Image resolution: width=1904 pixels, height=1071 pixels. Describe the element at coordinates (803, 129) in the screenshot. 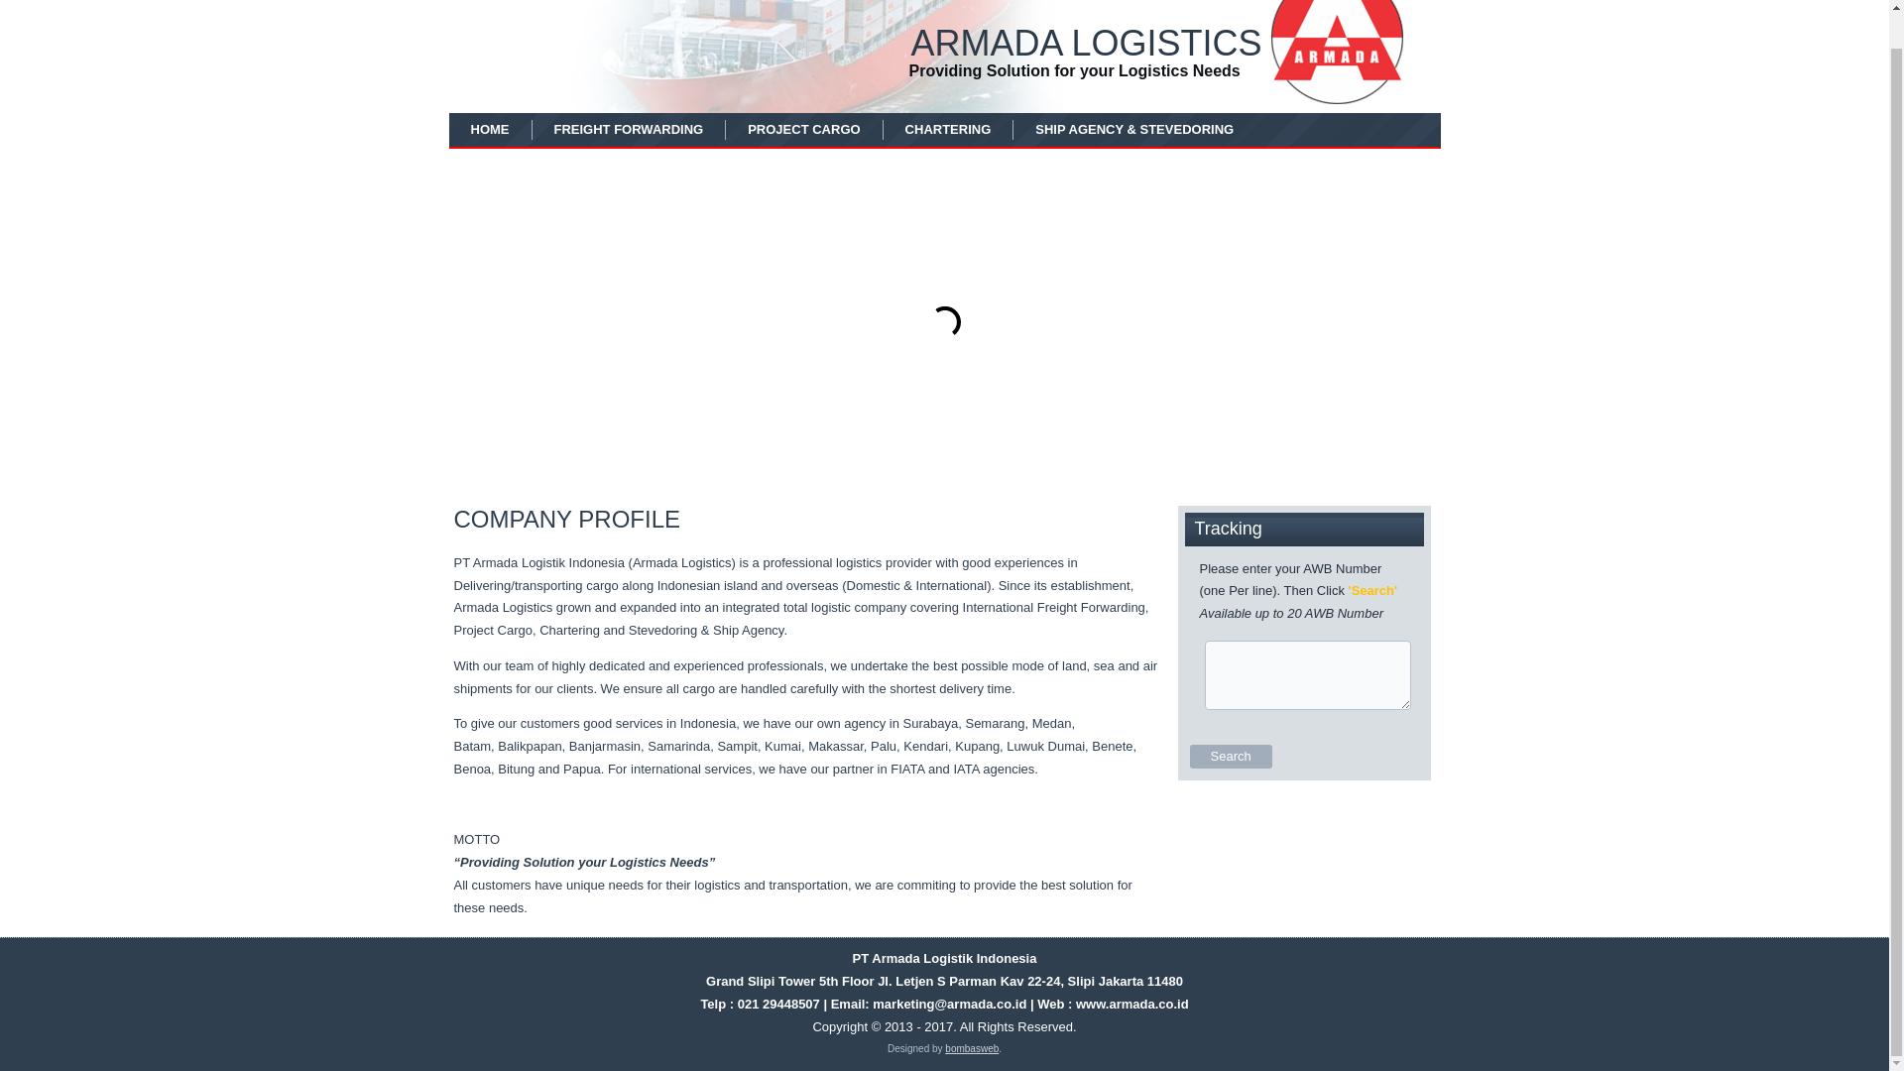

I see `PROJECT CARGO` at that location.